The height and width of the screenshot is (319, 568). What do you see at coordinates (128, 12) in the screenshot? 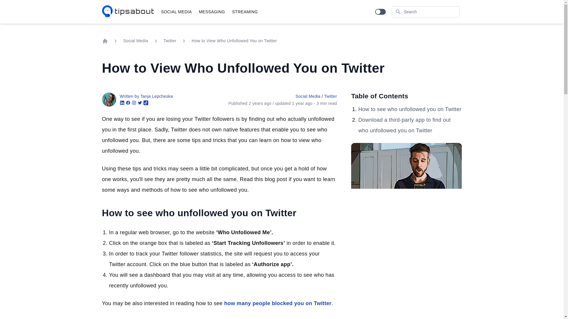
I see `Home` at bounding box center [128, 12].